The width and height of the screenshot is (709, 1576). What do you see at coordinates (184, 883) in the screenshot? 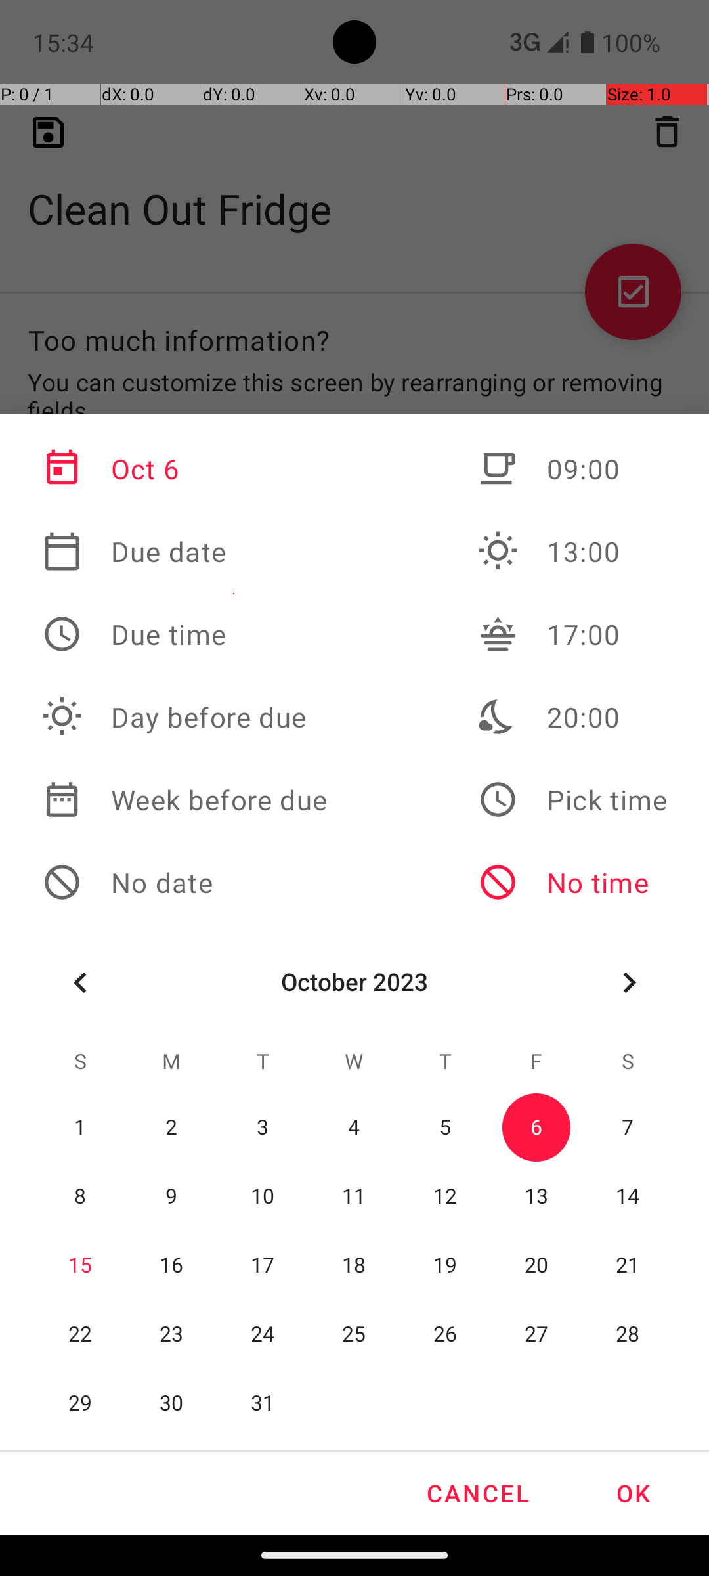
I see `No date` at bounding box center [184, 883].